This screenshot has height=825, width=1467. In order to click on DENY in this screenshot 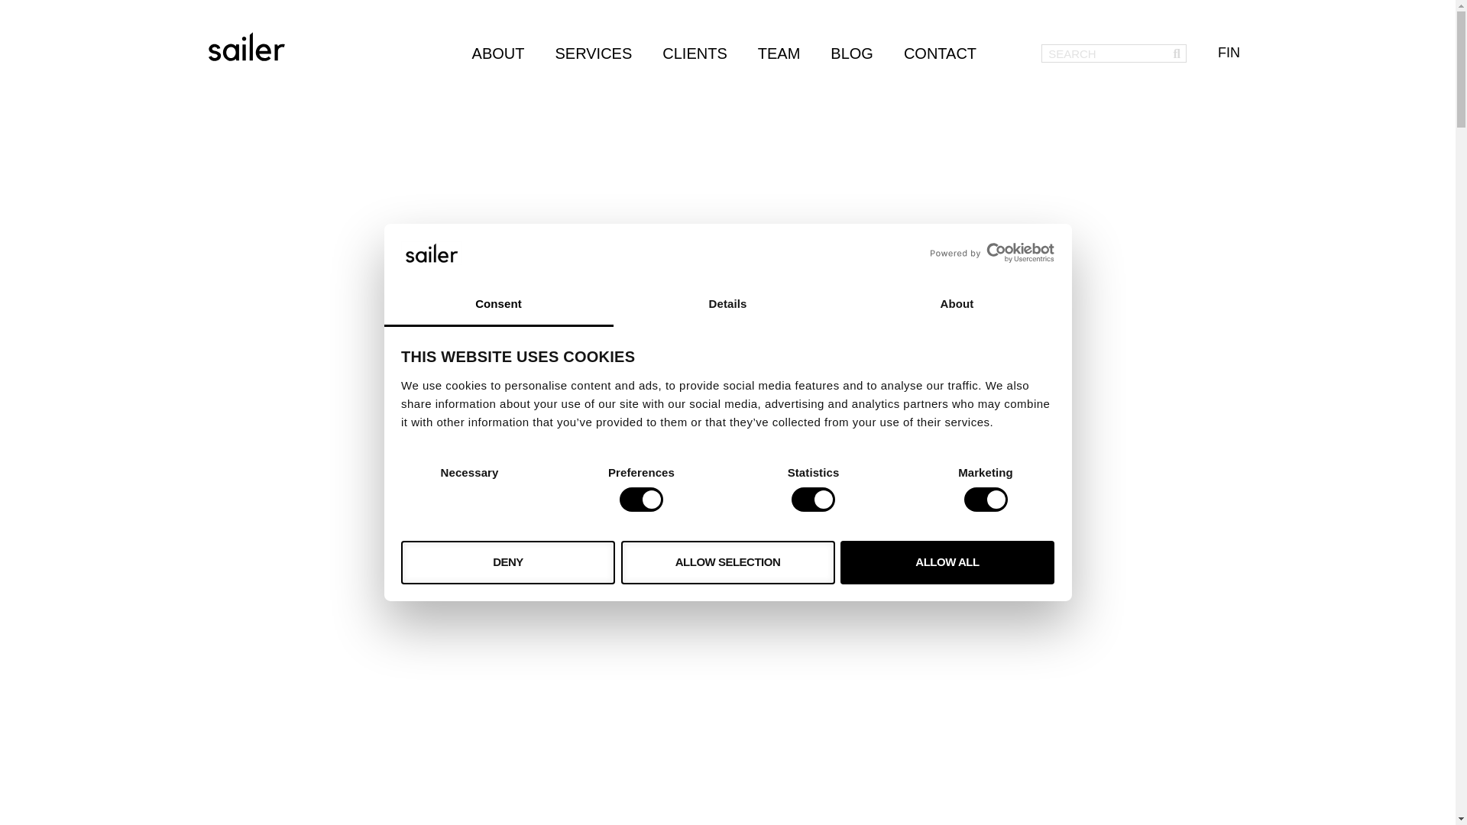, I will do `click(507, 562)`.